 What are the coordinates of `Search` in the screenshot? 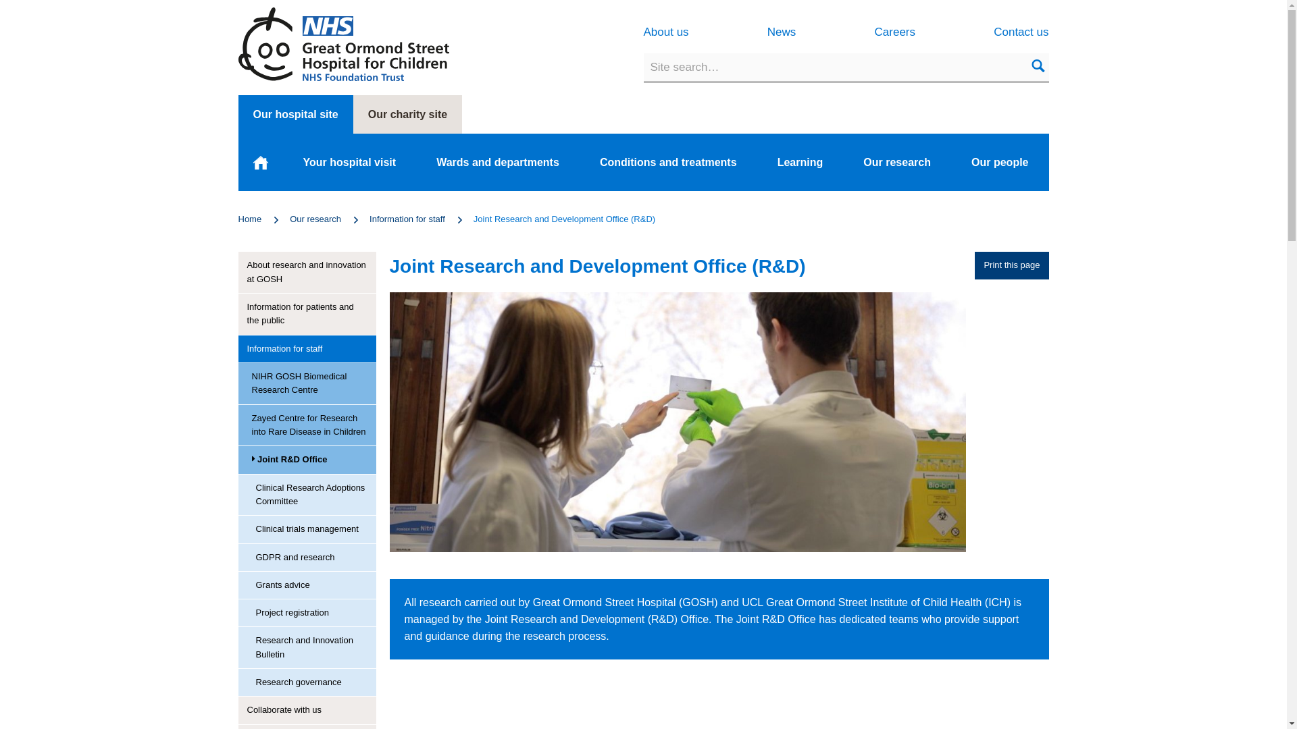 It's located at (1038, 67).